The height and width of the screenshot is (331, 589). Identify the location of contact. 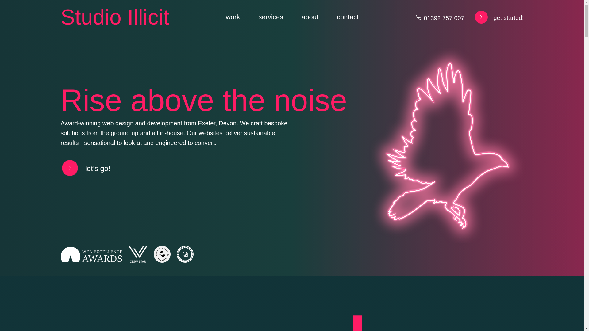
(347, 17).